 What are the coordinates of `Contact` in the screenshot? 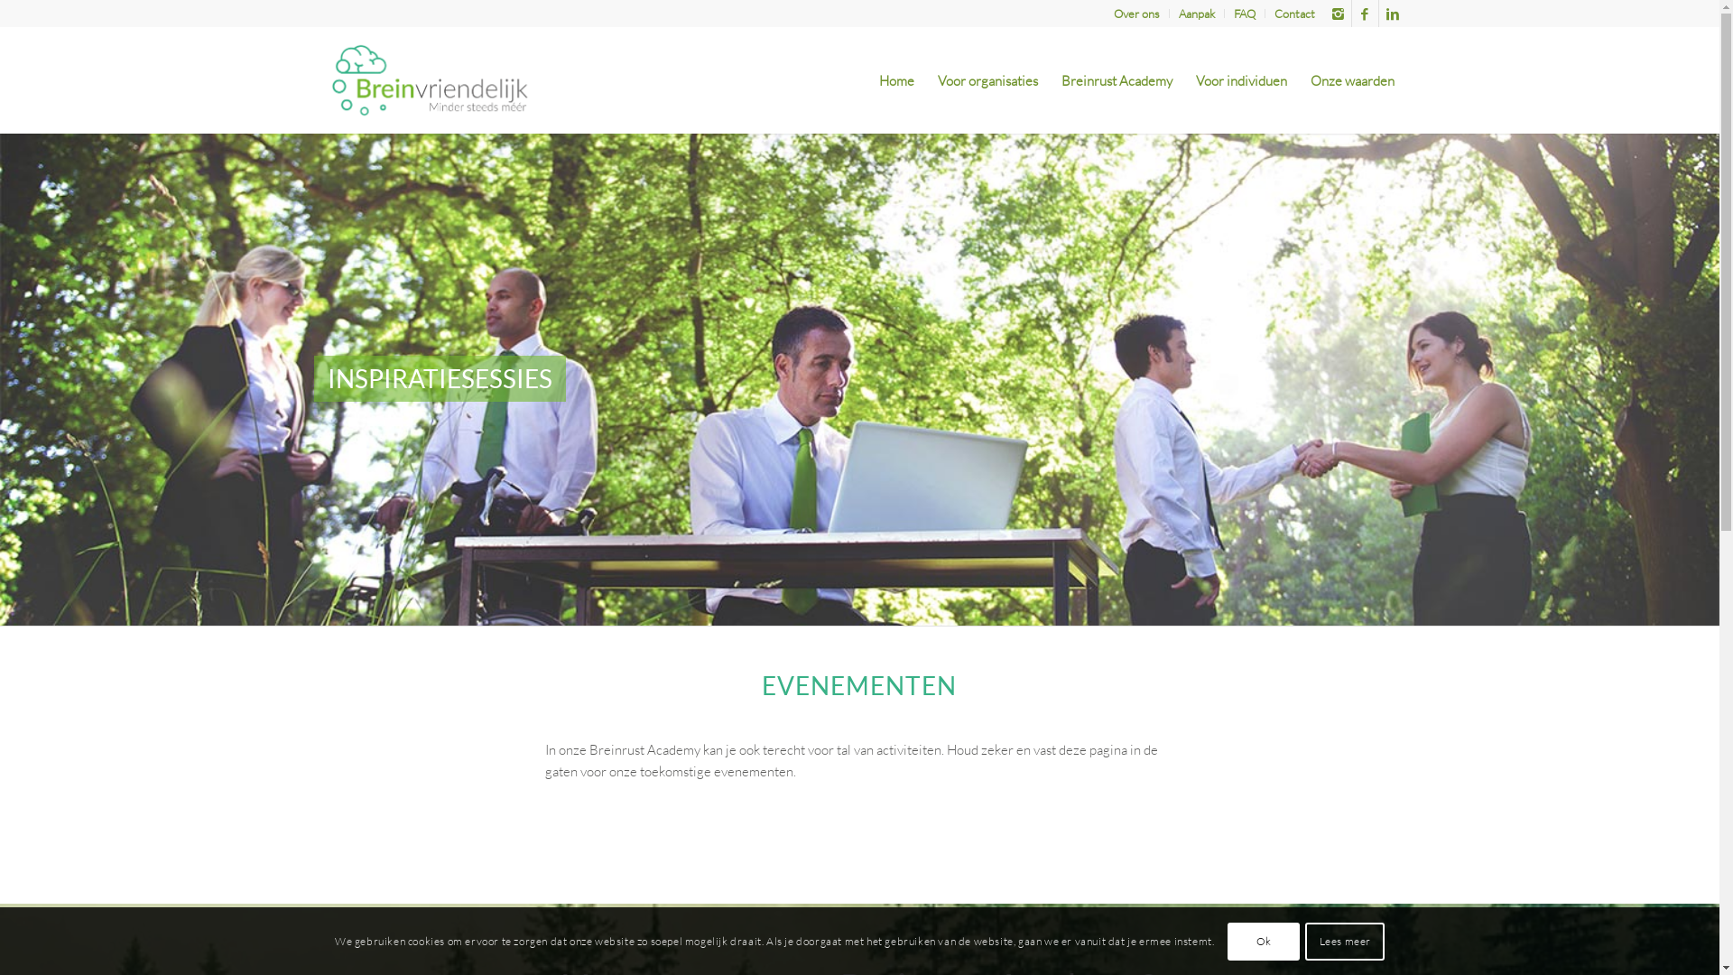 It's located at (1294, 14).